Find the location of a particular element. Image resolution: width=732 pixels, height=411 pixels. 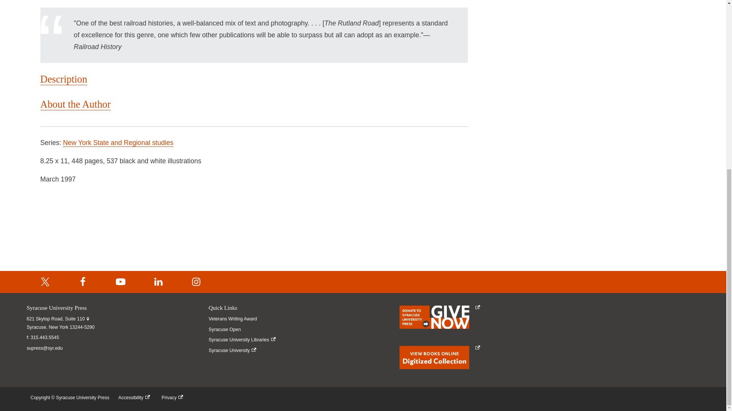

X is located at coordinates (45, 282).